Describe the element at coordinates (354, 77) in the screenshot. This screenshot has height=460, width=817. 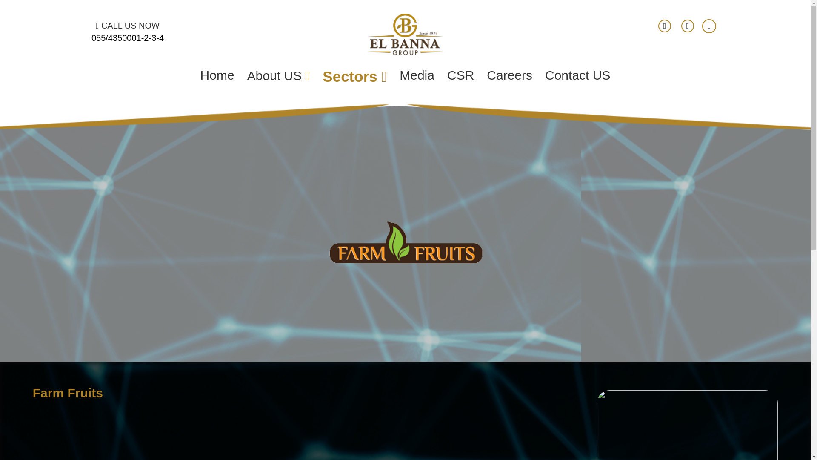
I see `Sectors` at that location.